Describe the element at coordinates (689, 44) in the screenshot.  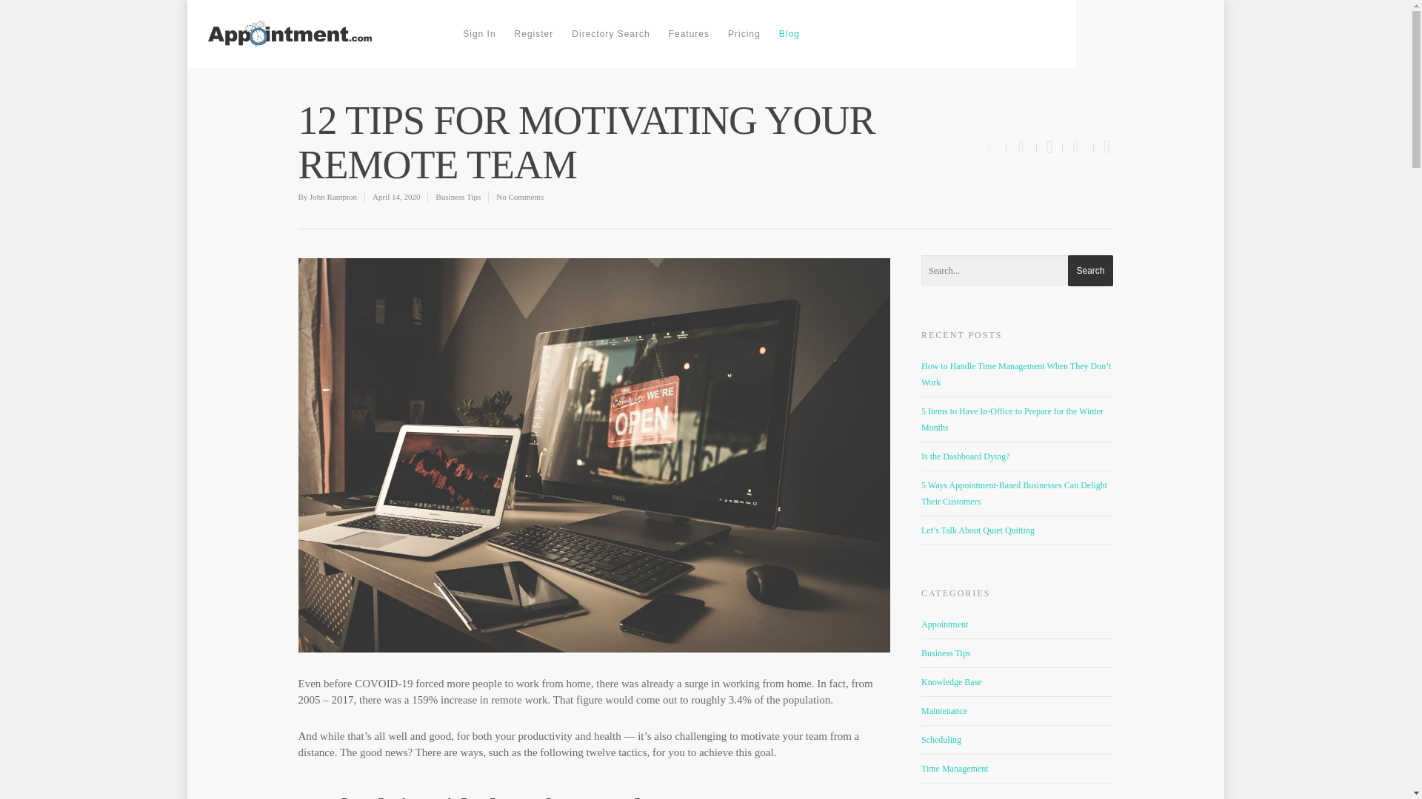
I see `Features` at that location.